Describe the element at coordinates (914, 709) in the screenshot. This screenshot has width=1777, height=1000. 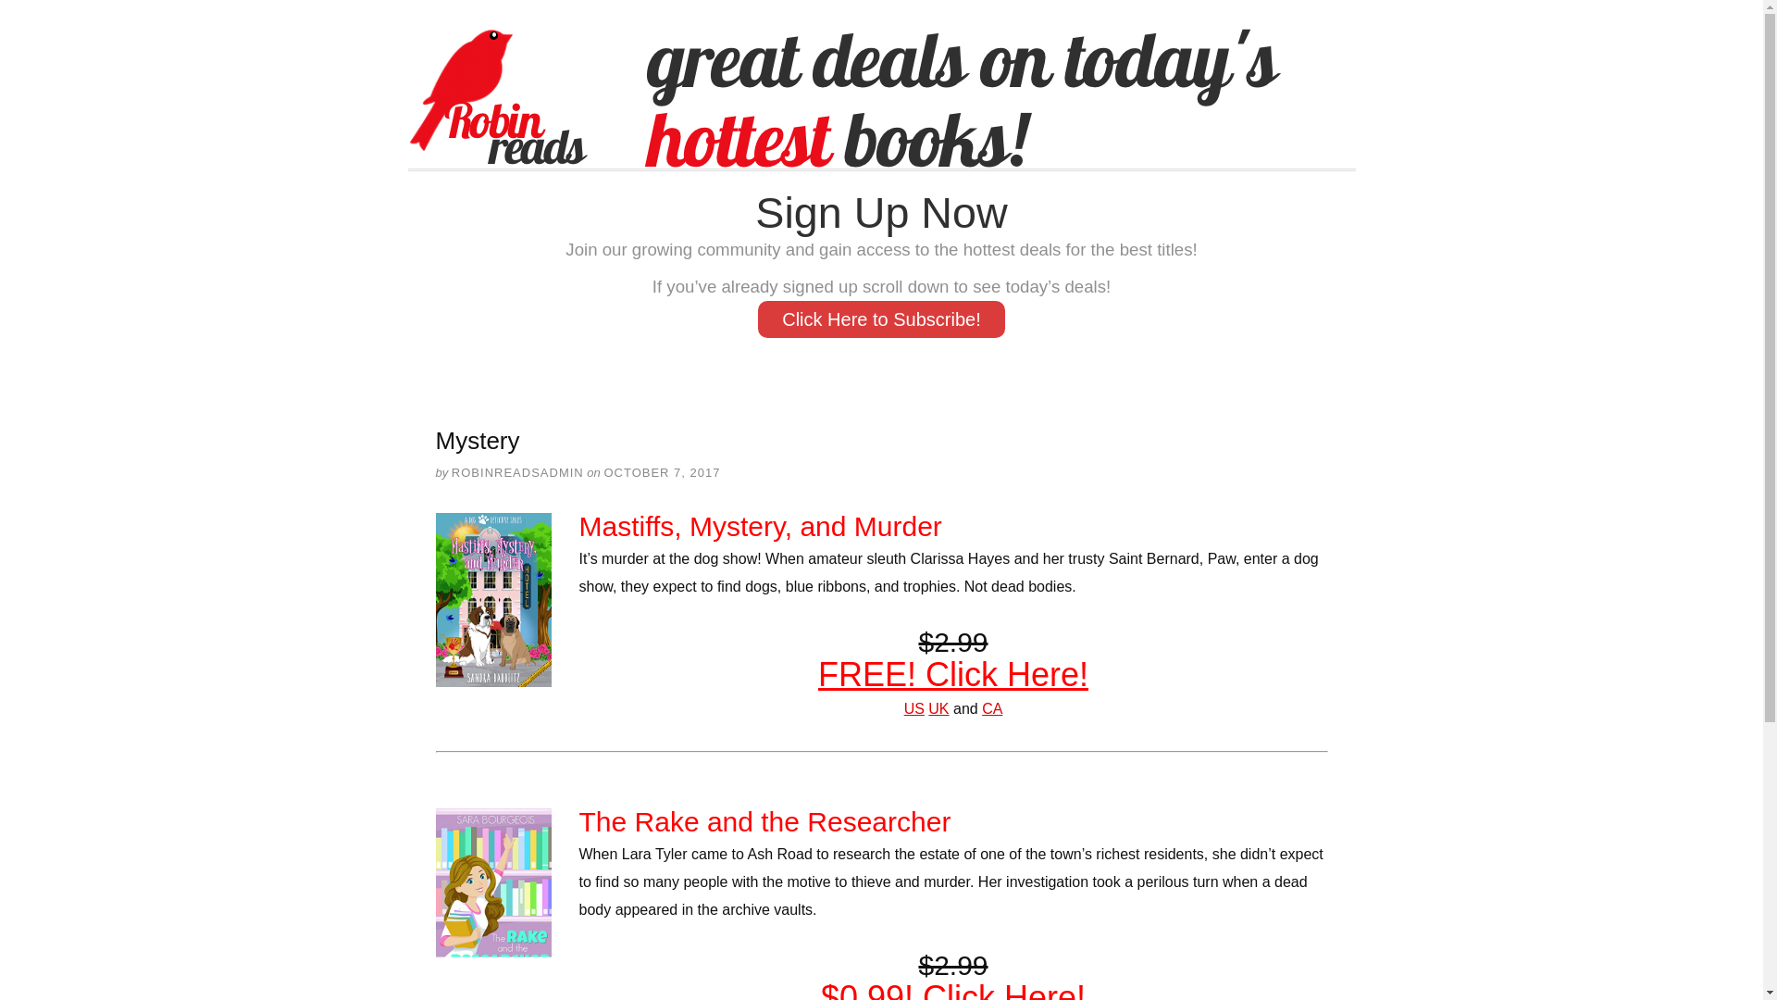
I see `US` at that location.